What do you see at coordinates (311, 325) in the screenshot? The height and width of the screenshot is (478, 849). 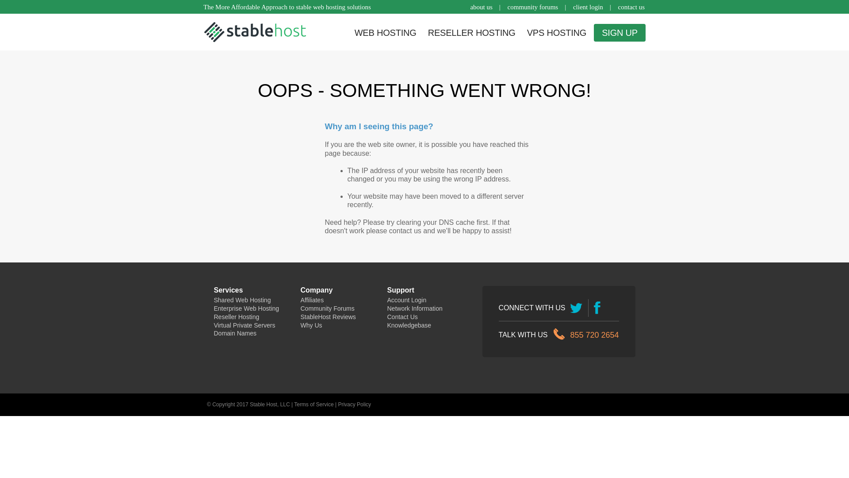 I see `Why Us` at bounding box center [311, 325].